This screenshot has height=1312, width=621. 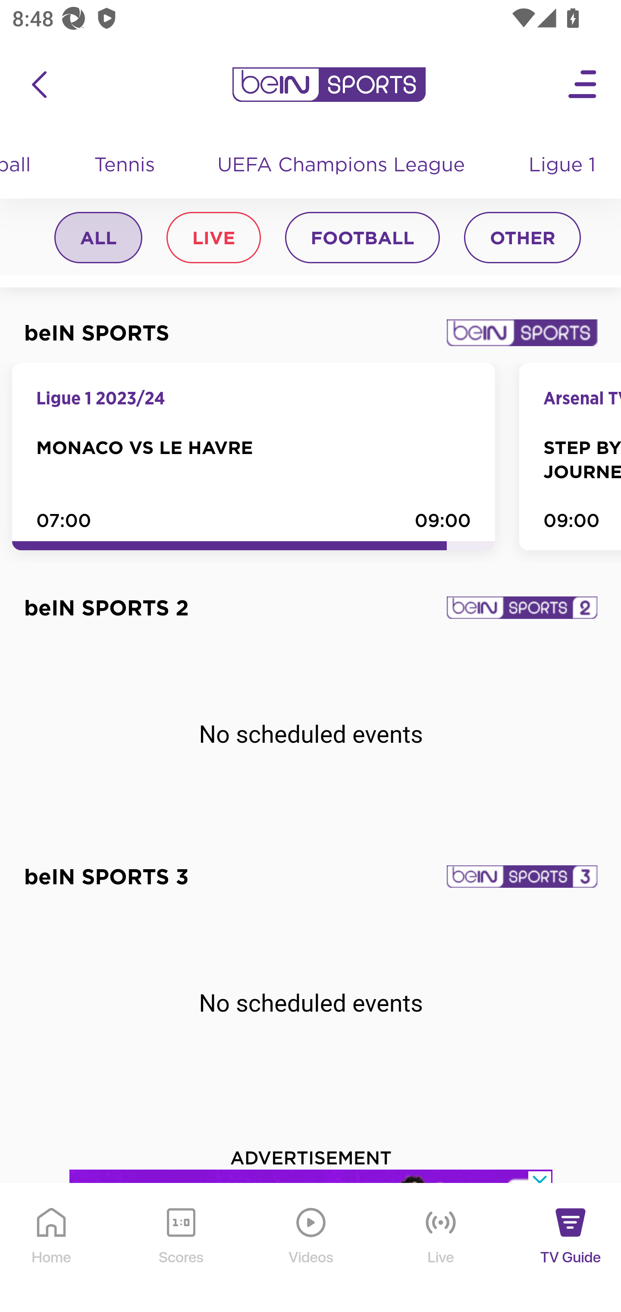 I want to click on UEFA Champions League, so click(x=343, y=167).